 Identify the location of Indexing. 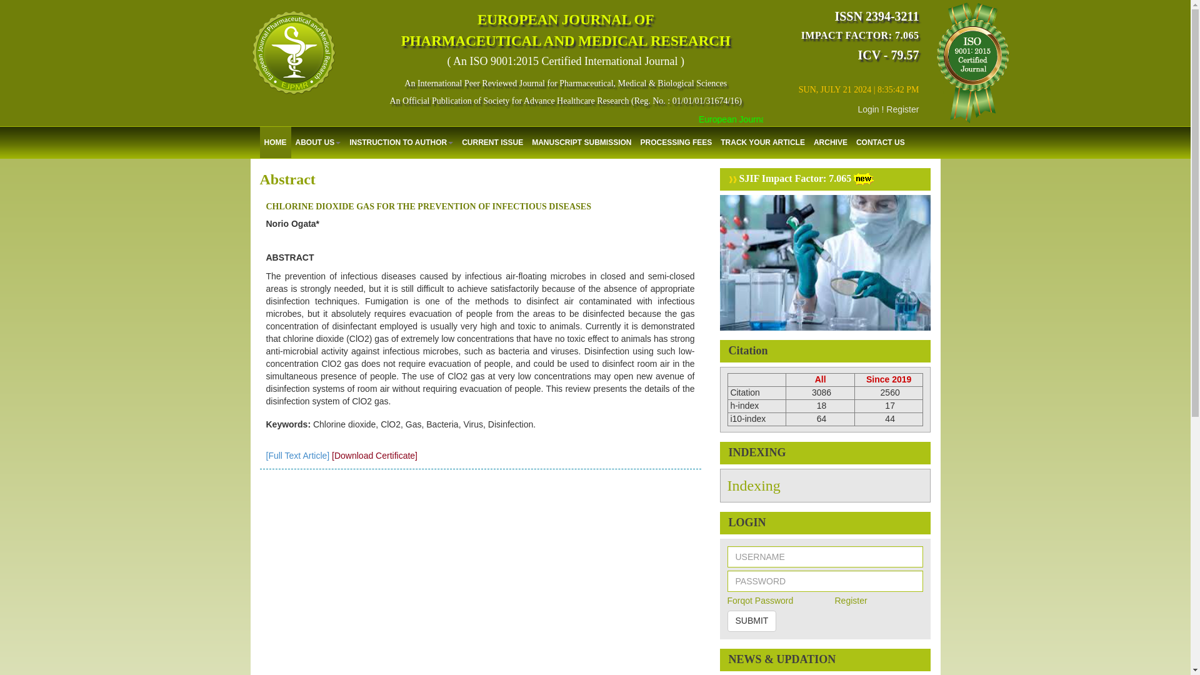
(754, 485).